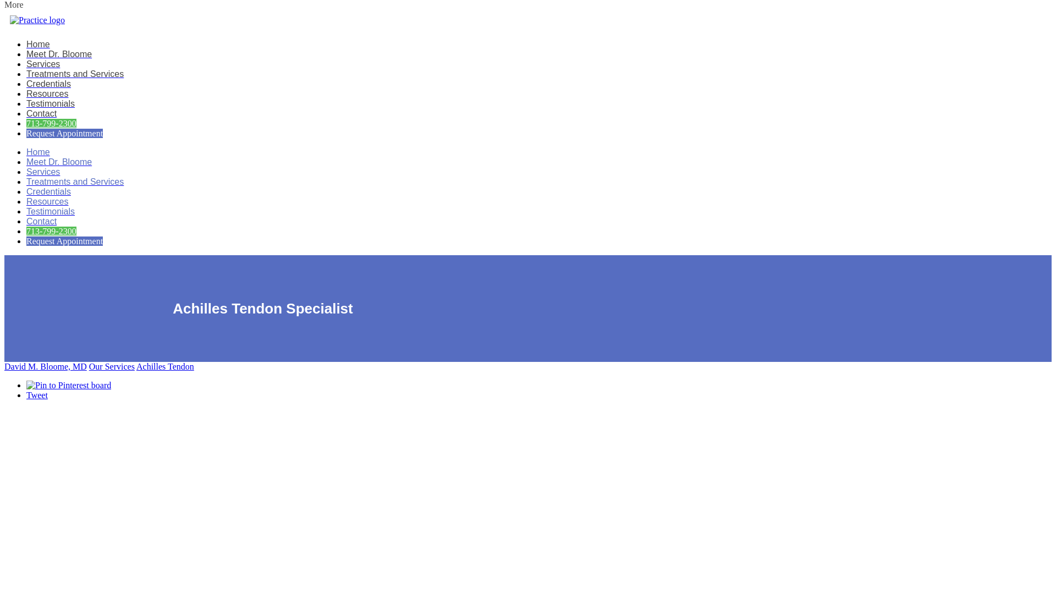 This screenshot has height=594, width=1056. What do you see at coordinates (112, 366) in the screenshot?
I see `Our Services` at bounding box center [112, 366].